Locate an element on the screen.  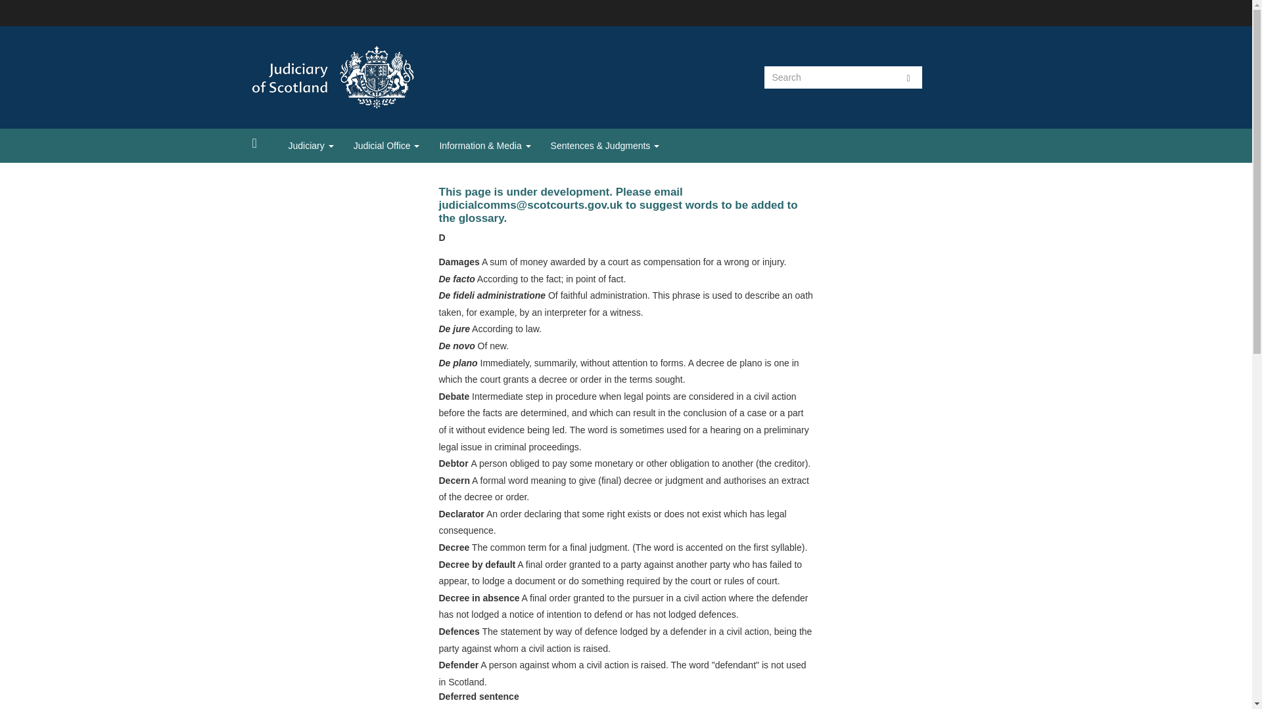
Search is located at coordinates (908, 77).